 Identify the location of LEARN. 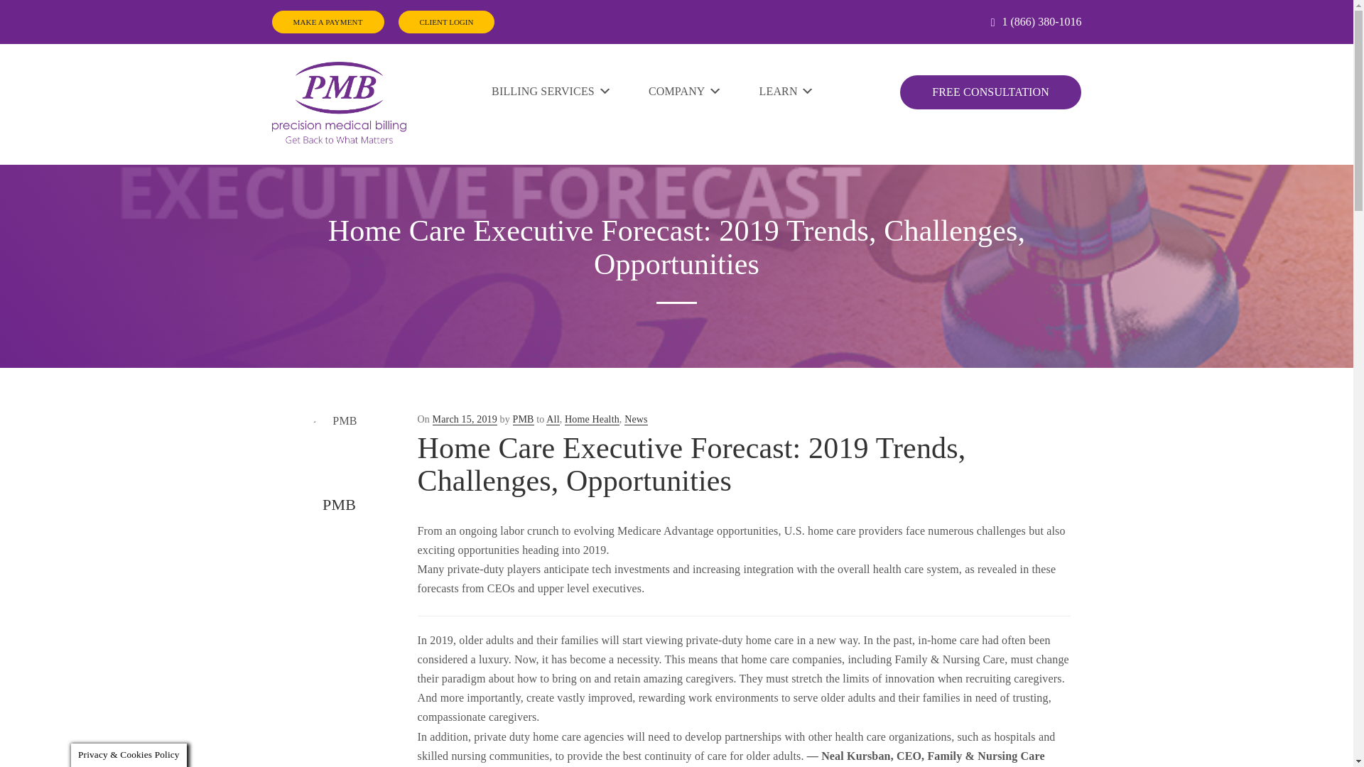
(787, 91).